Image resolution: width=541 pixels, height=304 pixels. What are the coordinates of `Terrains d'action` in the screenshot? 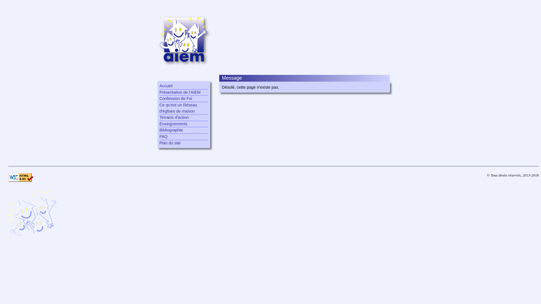 It's located at (184, 118).